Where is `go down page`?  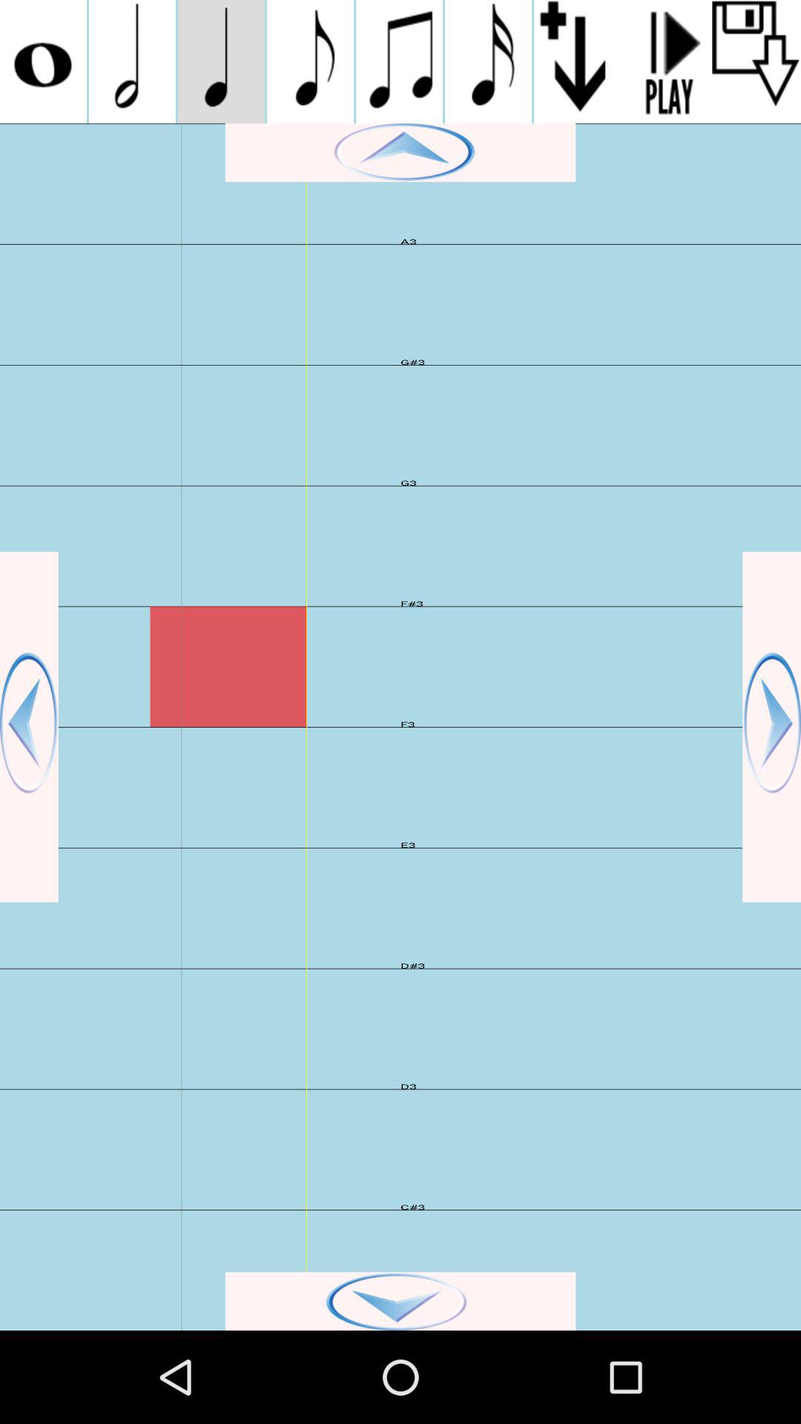
go down page is located at coordinates (400, 1301).